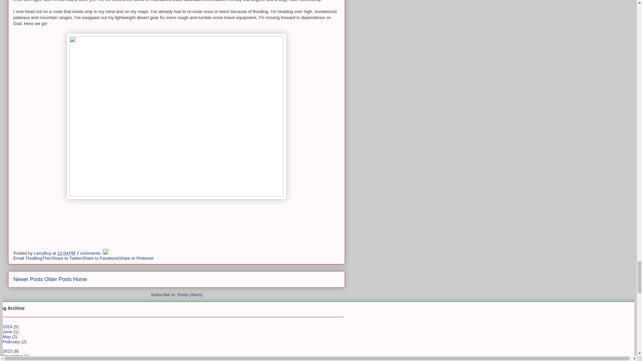  I want to click on BlogThis!, so click(42, 258).